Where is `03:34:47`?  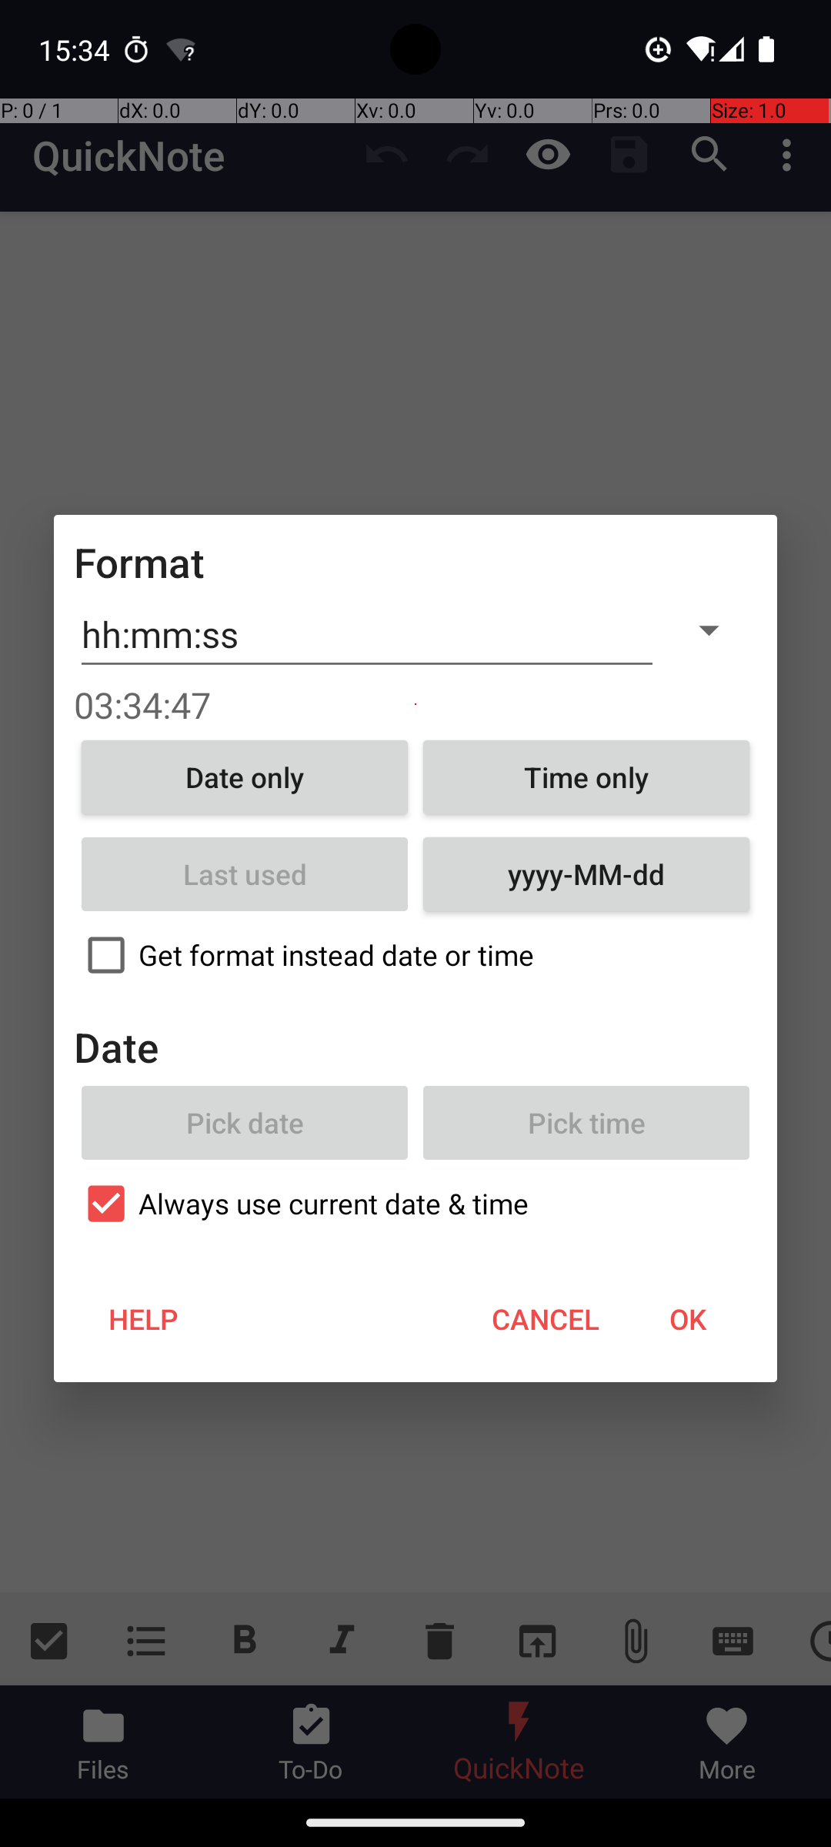 03:34:47 is located at coordinates (415, 705).